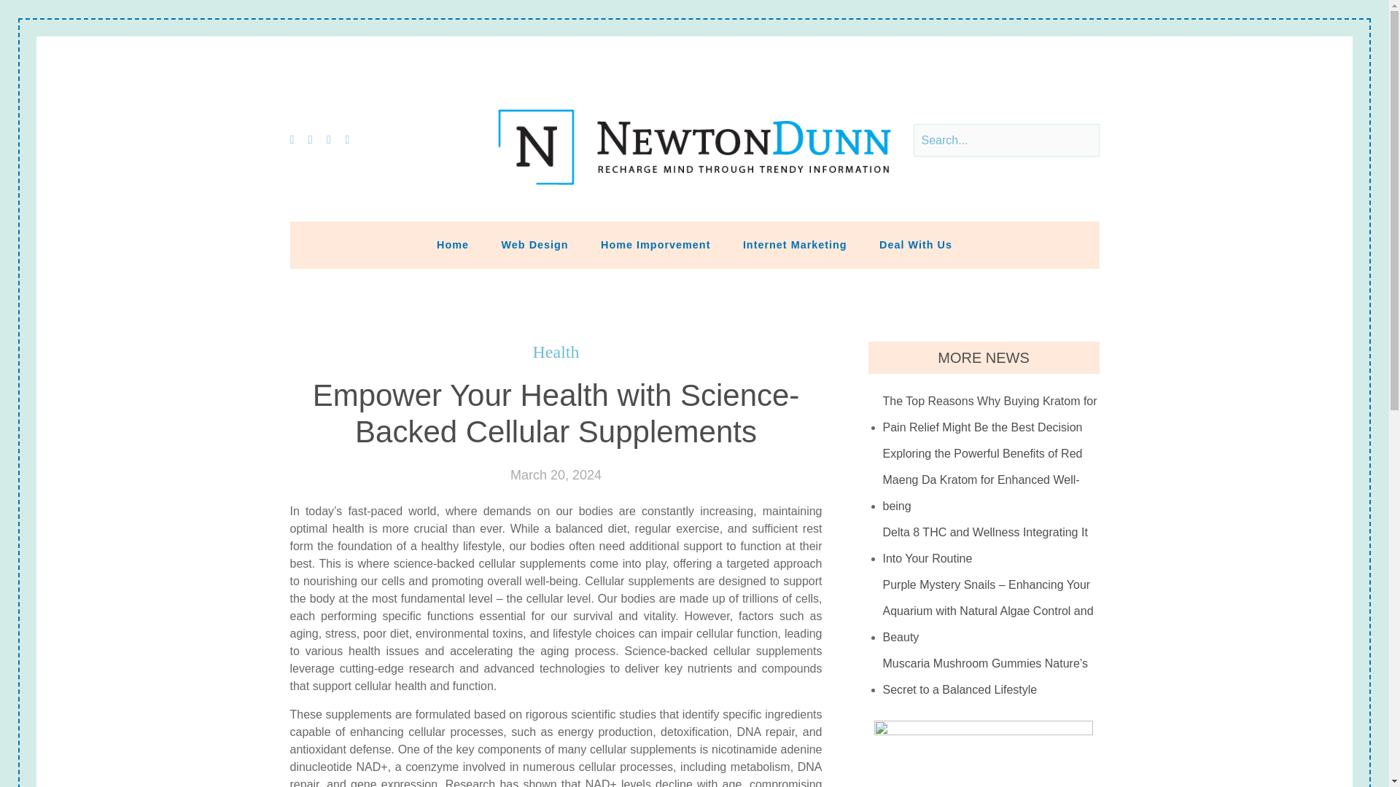 This screenshot has height=787, width=1400. Describe the element at coordinates (535, 245) in the screenshot. I see `Web Design` at that location.